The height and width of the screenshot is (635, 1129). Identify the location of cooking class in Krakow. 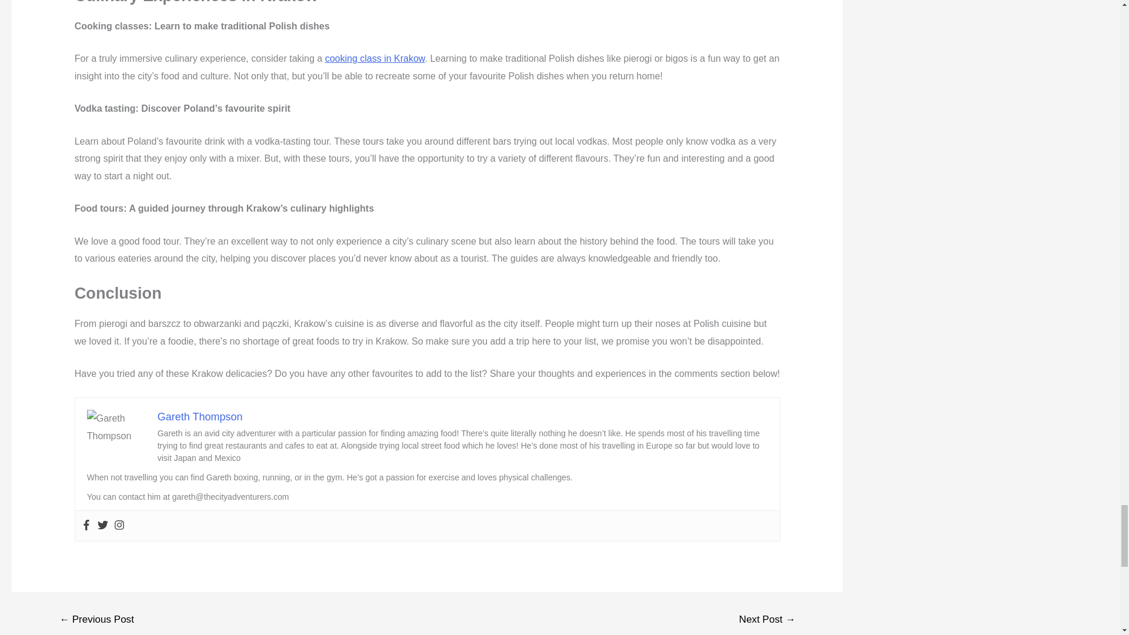
(375, 58).